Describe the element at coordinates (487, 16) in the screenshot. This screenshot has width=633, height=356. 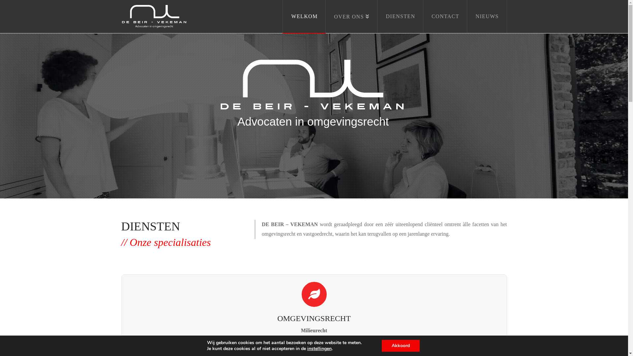
I see `NIEUWS` at that location.